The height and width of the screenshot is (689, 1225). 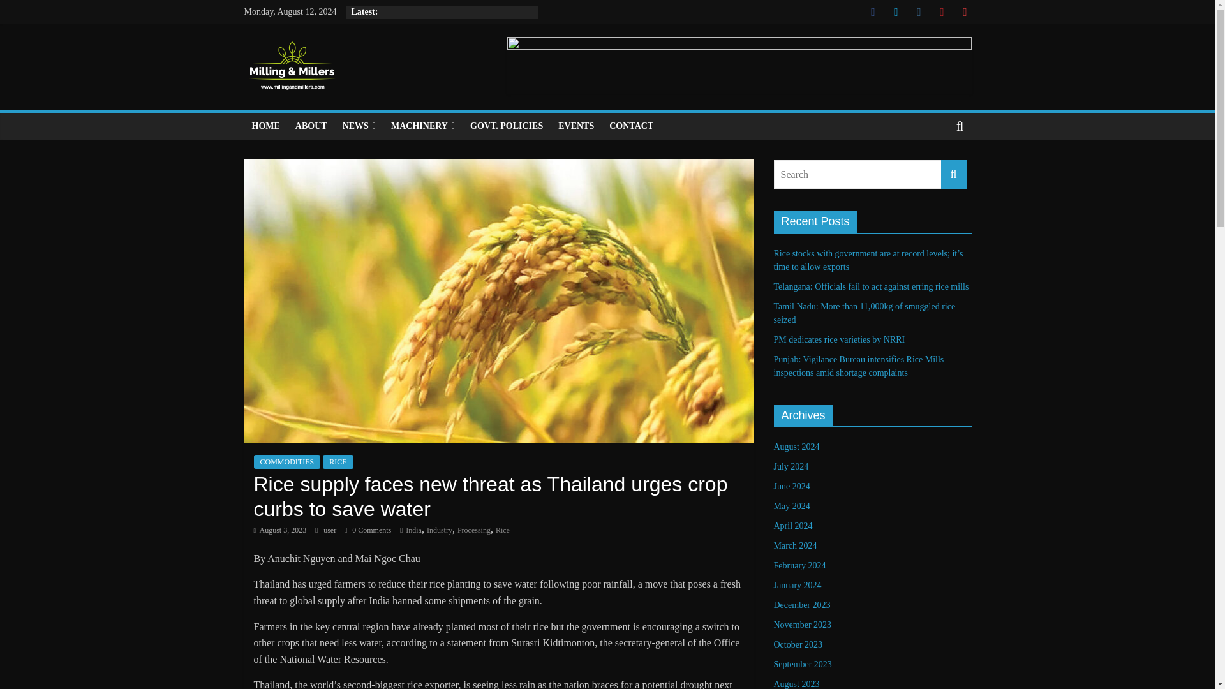 What do you see at coordinates (311, 126) in the screenshot?
I see `ABOUT` at bounding box center [311, 126].